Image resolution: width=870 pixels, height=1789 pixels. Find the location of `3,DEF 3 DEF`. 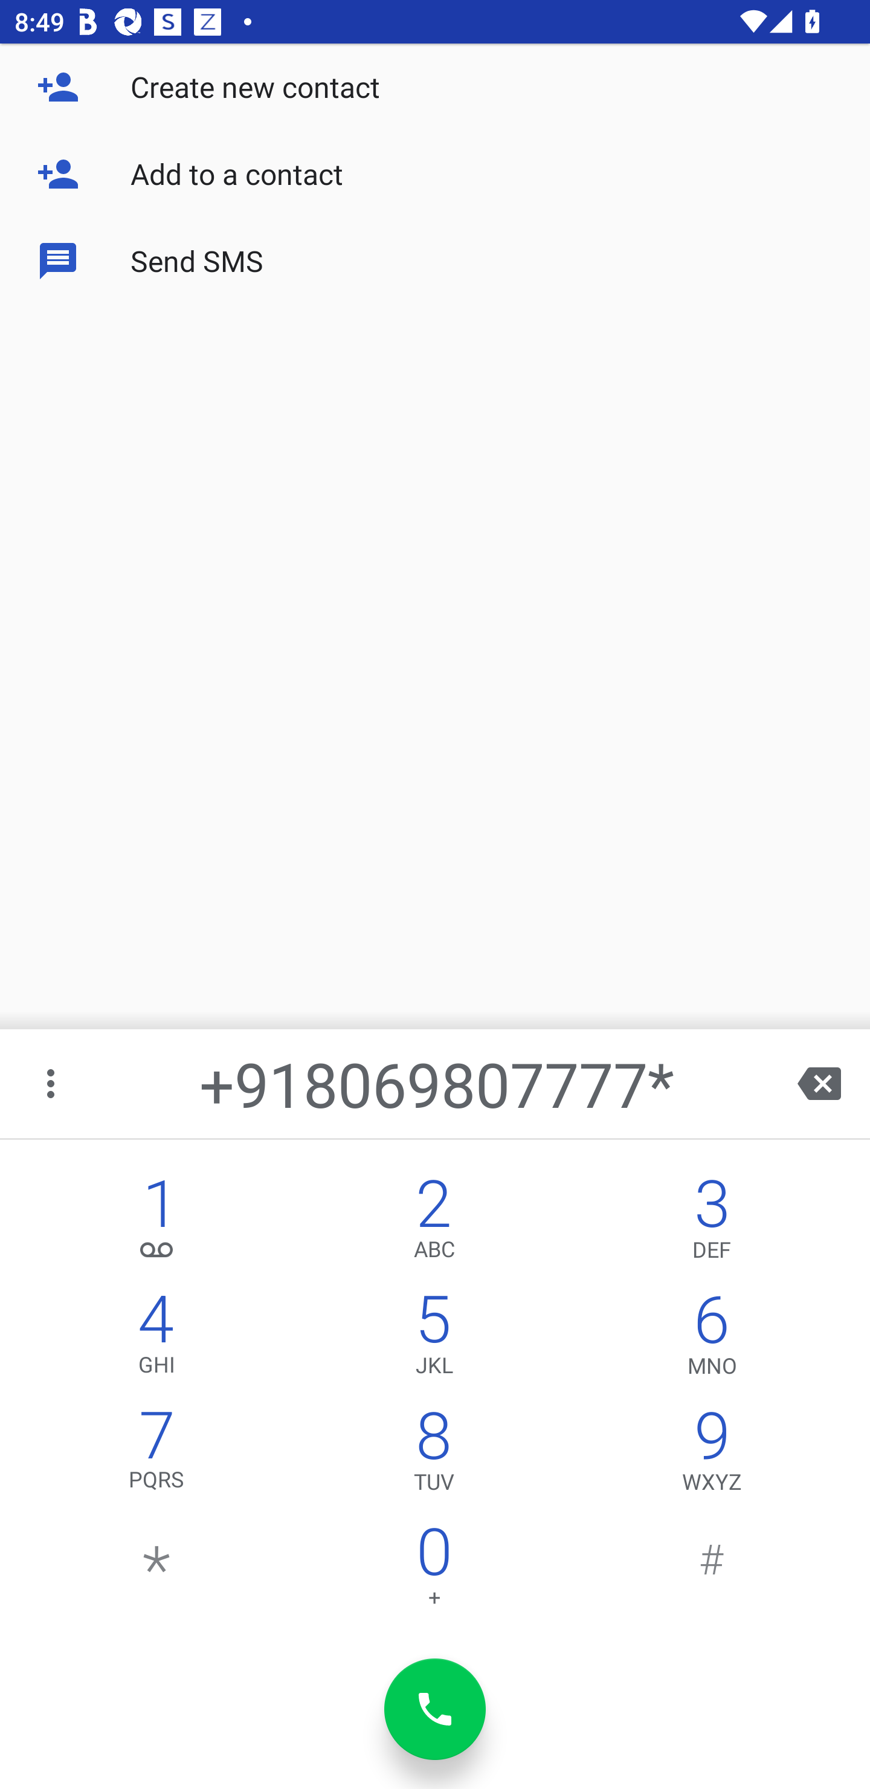

3,DEF 3 DEF is located at coordinates (712, 1222).